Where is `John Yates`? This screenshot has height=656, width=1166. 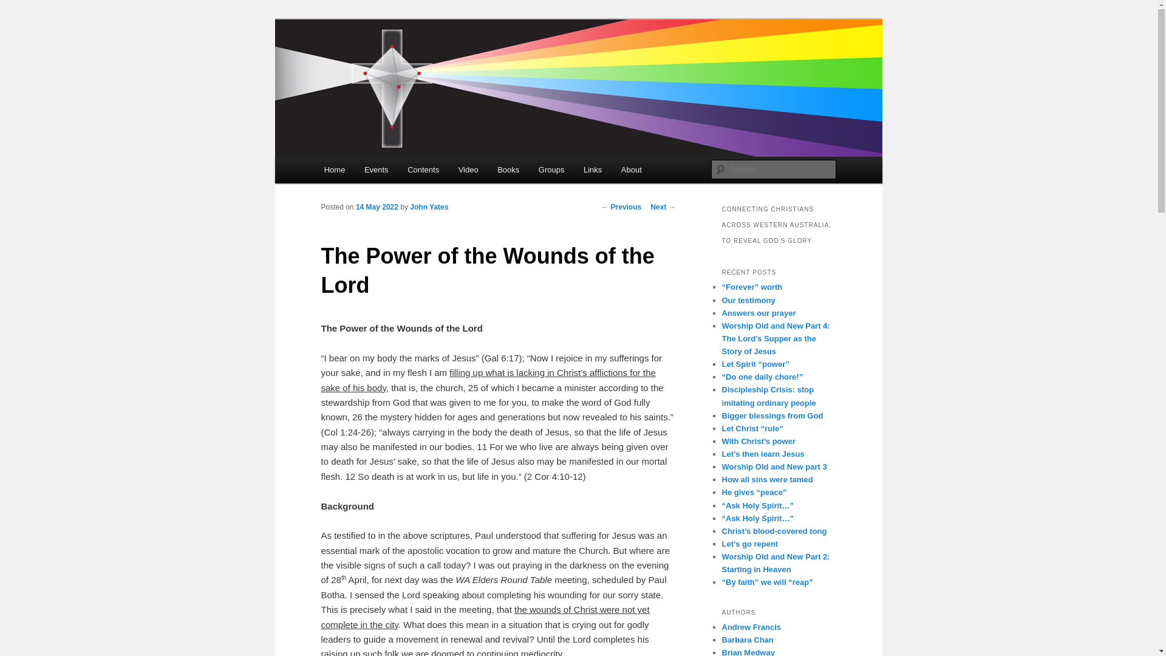
John Yates is located at coordinates (429, 207).